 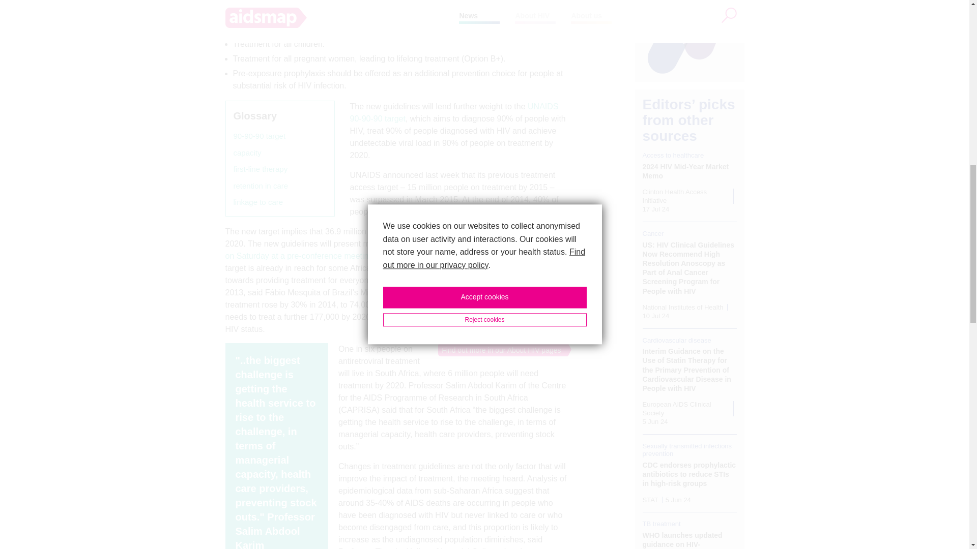 I want to click on Find out more in our About HIV pages, so click(x=499, y=350).